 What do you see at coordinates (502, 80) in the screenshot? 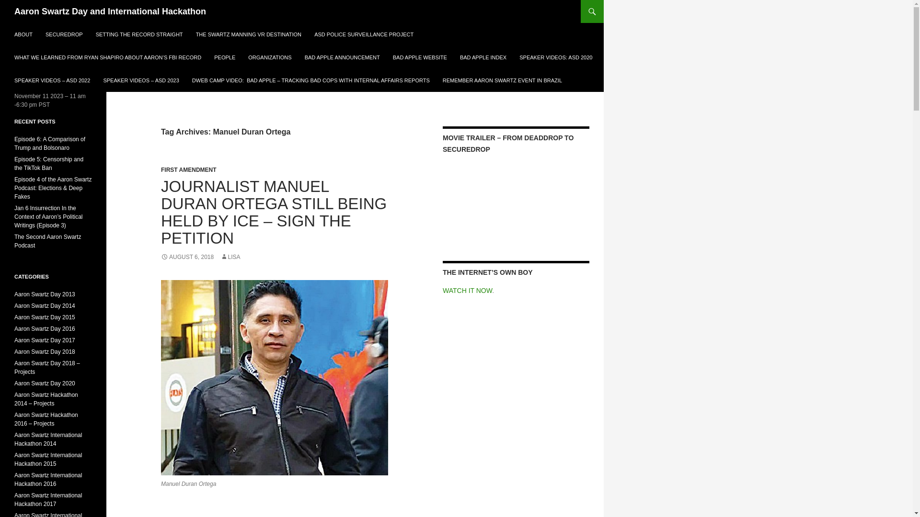
I see `REMEMBER AARON SWARTZ EVENT IN BRAZIL` at bounding box center [502, 80].